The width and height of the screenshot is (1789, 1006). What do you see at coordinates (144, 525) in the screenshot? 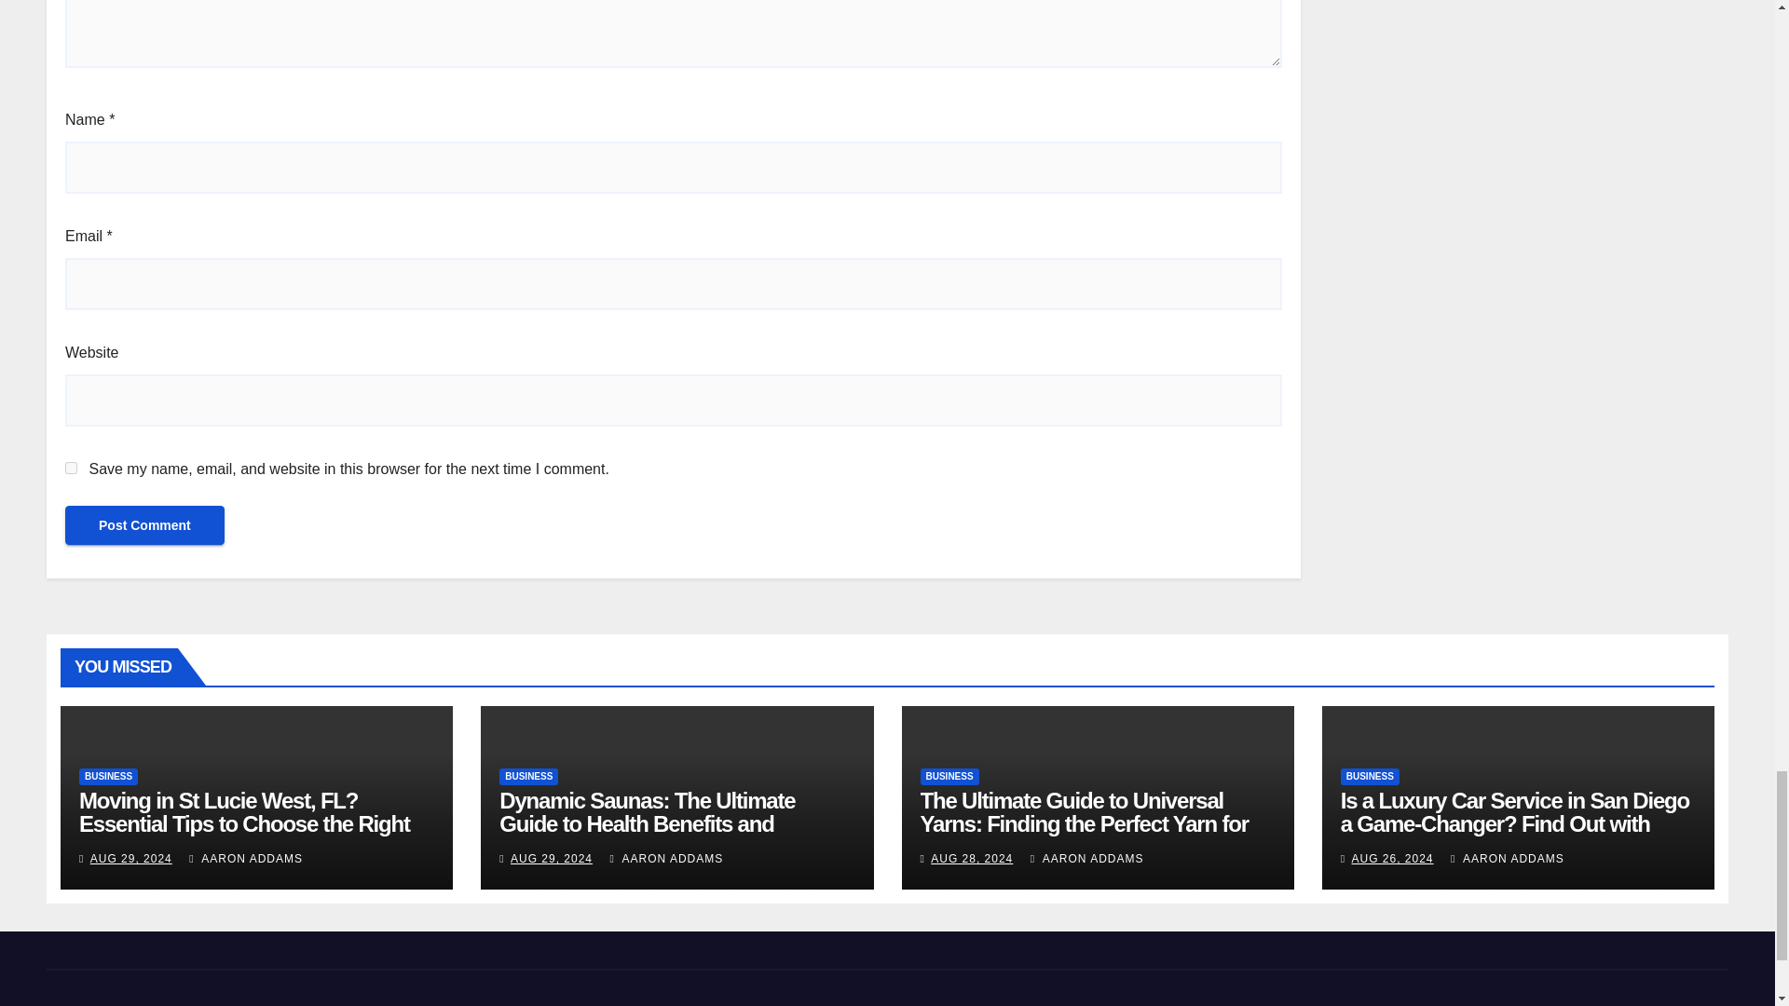
I see `Post Comment` at bounding box center [144, 525].